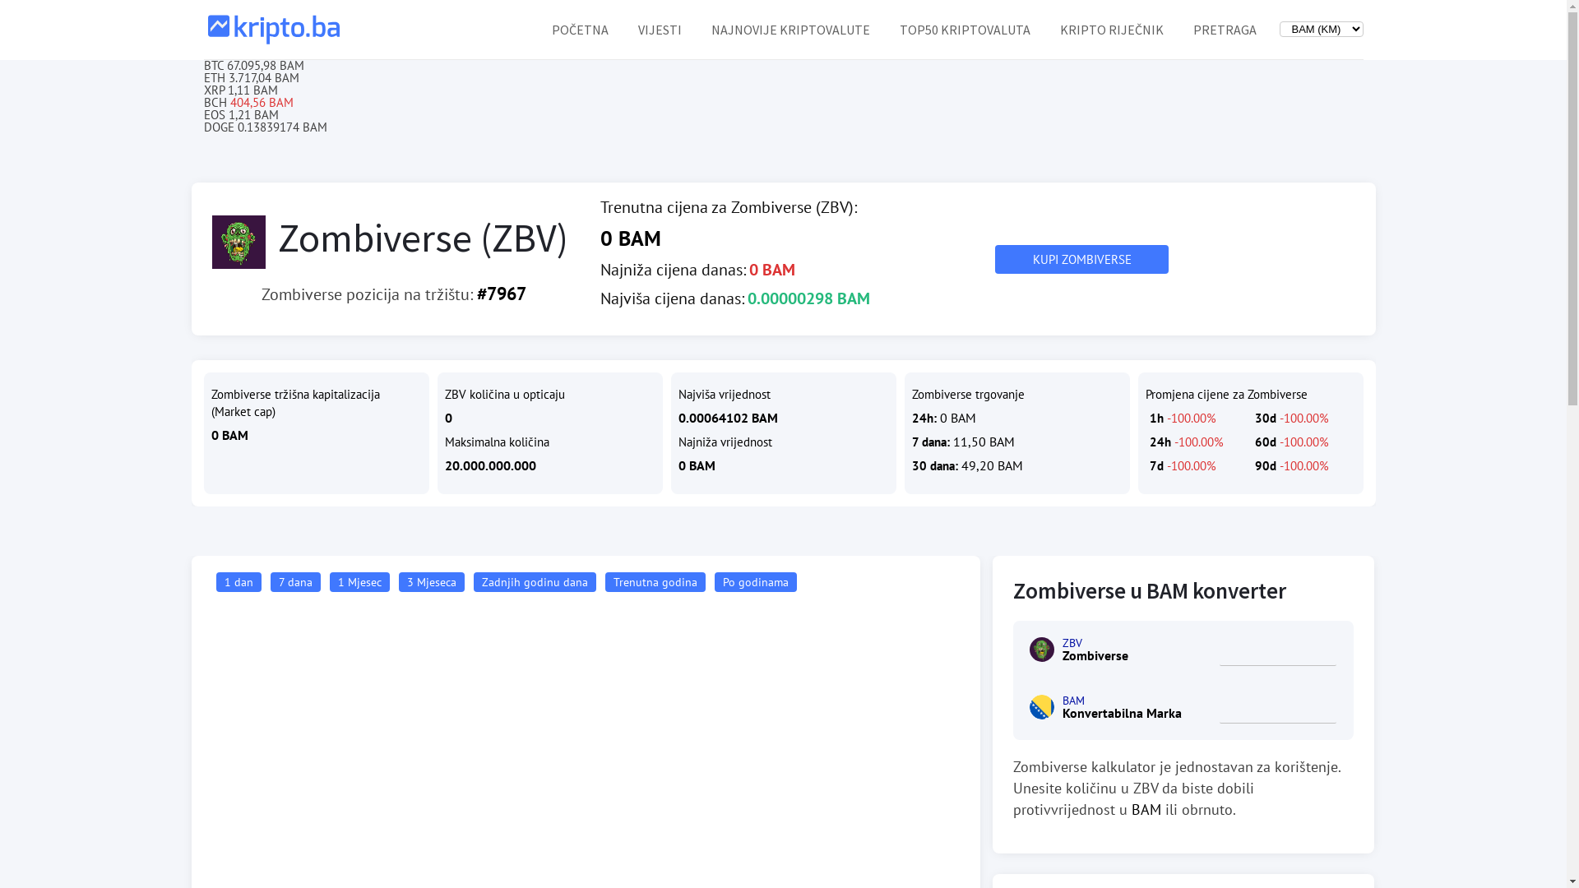 Image resolution: width=1579 pixels, height=888 pixels. I want to click on 3 Mjeseca, so click(431, 582).